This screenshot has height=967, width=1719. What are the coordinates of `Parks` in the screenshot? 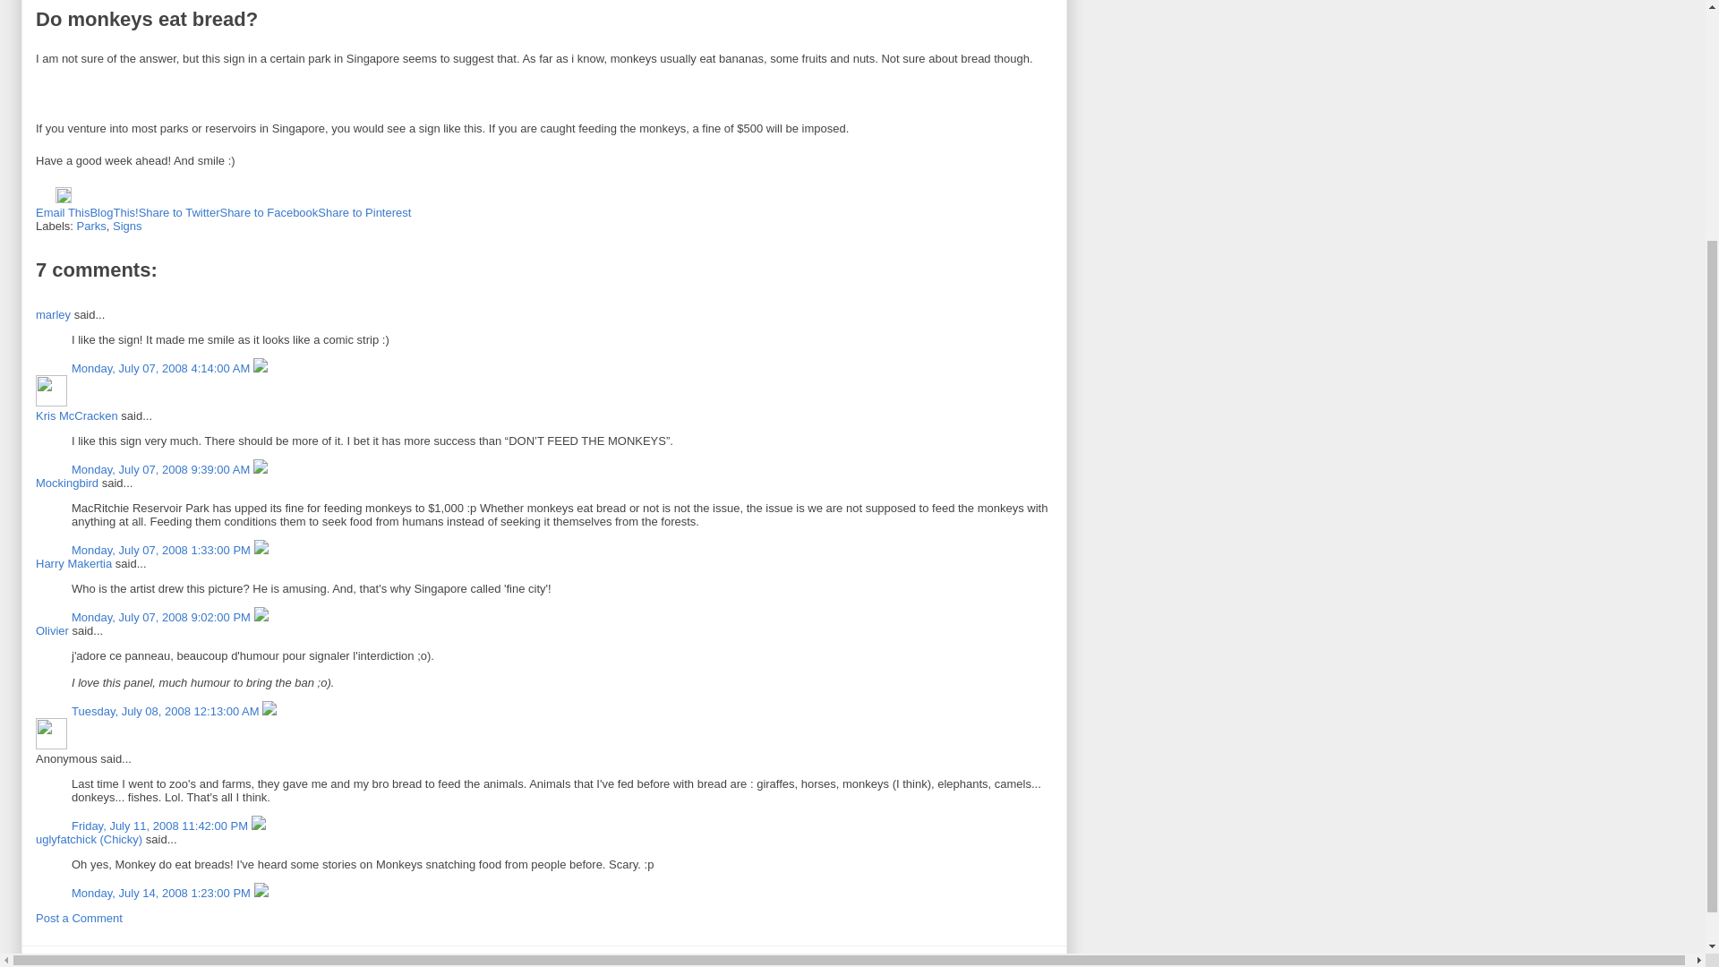 It's located at (91, 226).